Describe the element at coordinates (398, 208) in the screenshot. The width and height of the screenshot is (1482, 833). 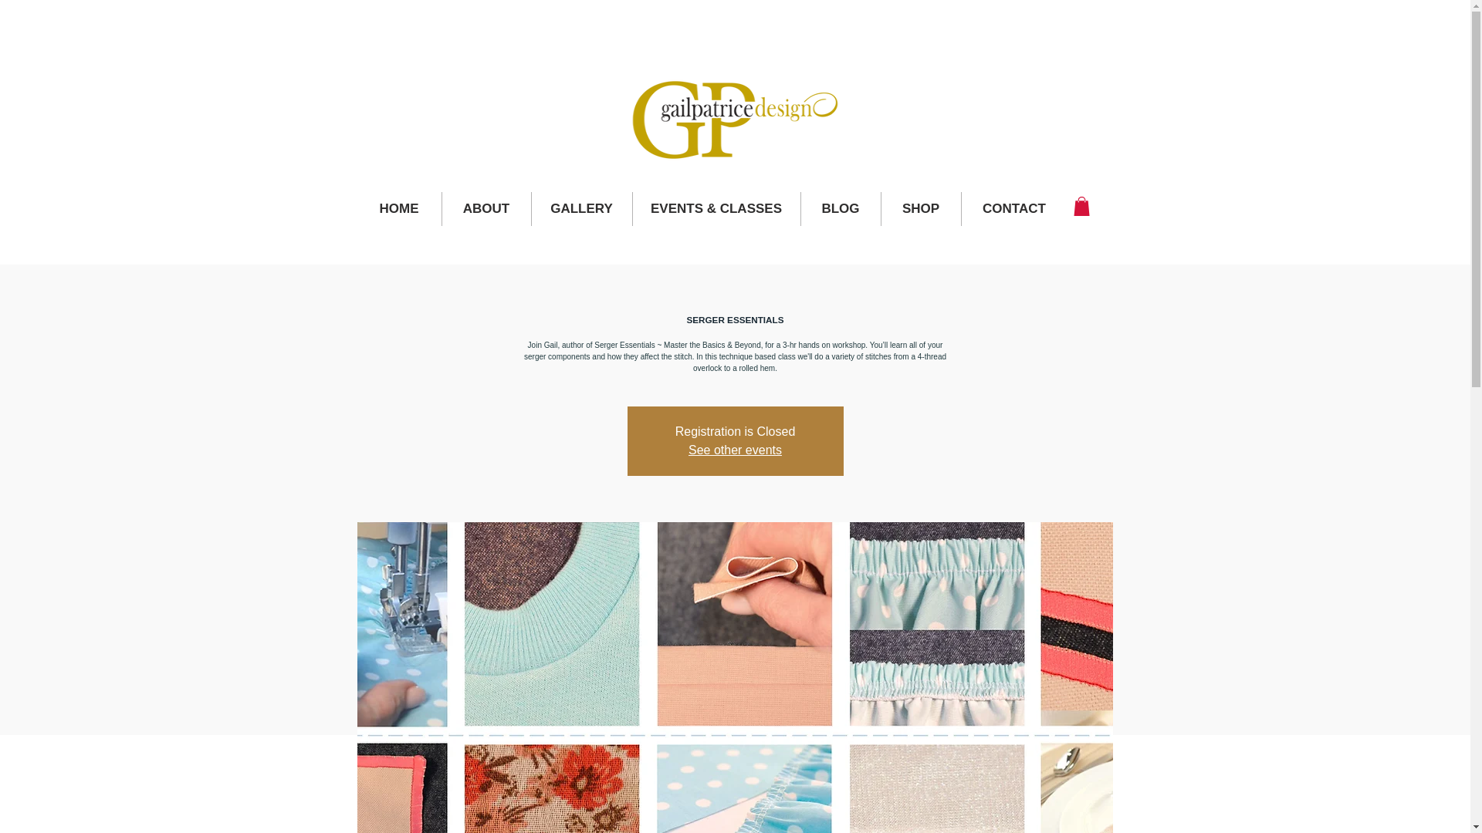
I see `HOME` at that location.